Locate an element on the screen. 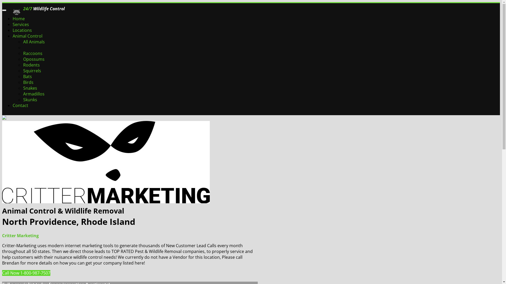 The height and width of the screenshot is (284, 506). Opossums is located at coordinates (34, 59).